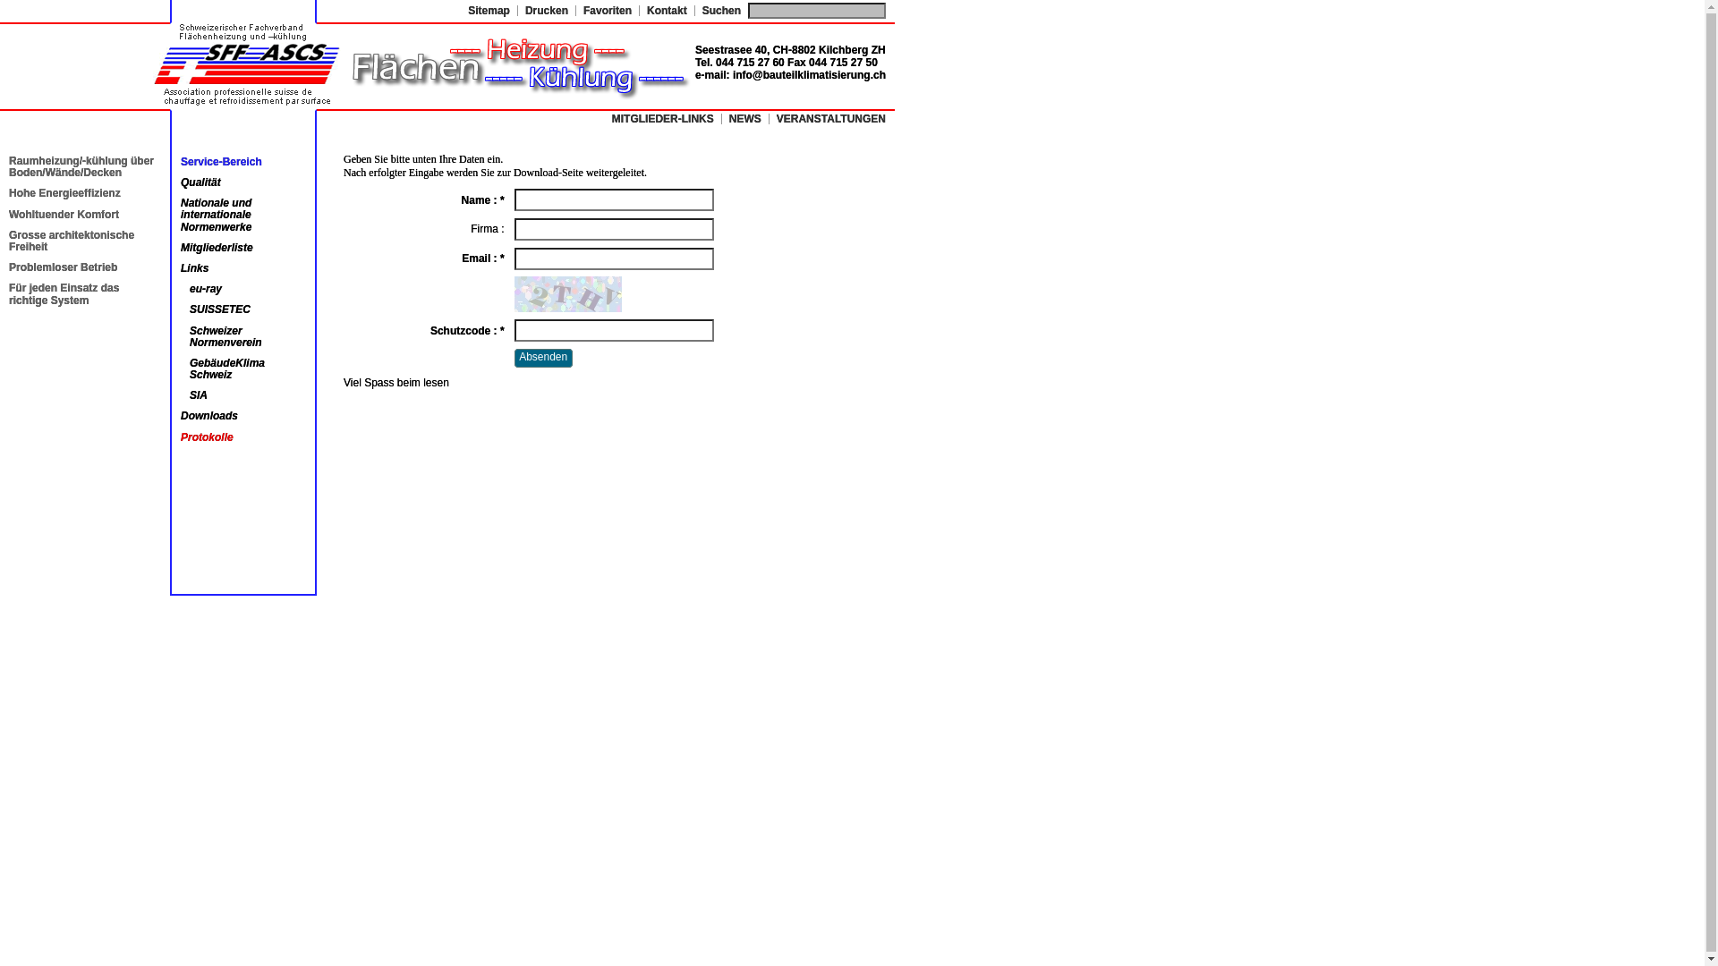 The image size is (1718, 966). What do you see at coordinates (608, 11) in the screenshot?
I see `Favoriten` at bounding box center [608, 11].